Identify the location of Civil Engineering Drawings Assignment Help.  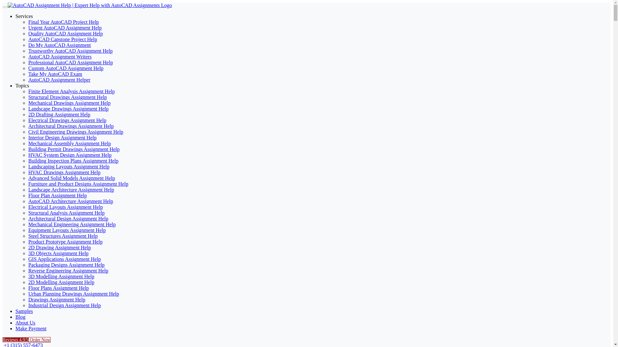
(76, 132).